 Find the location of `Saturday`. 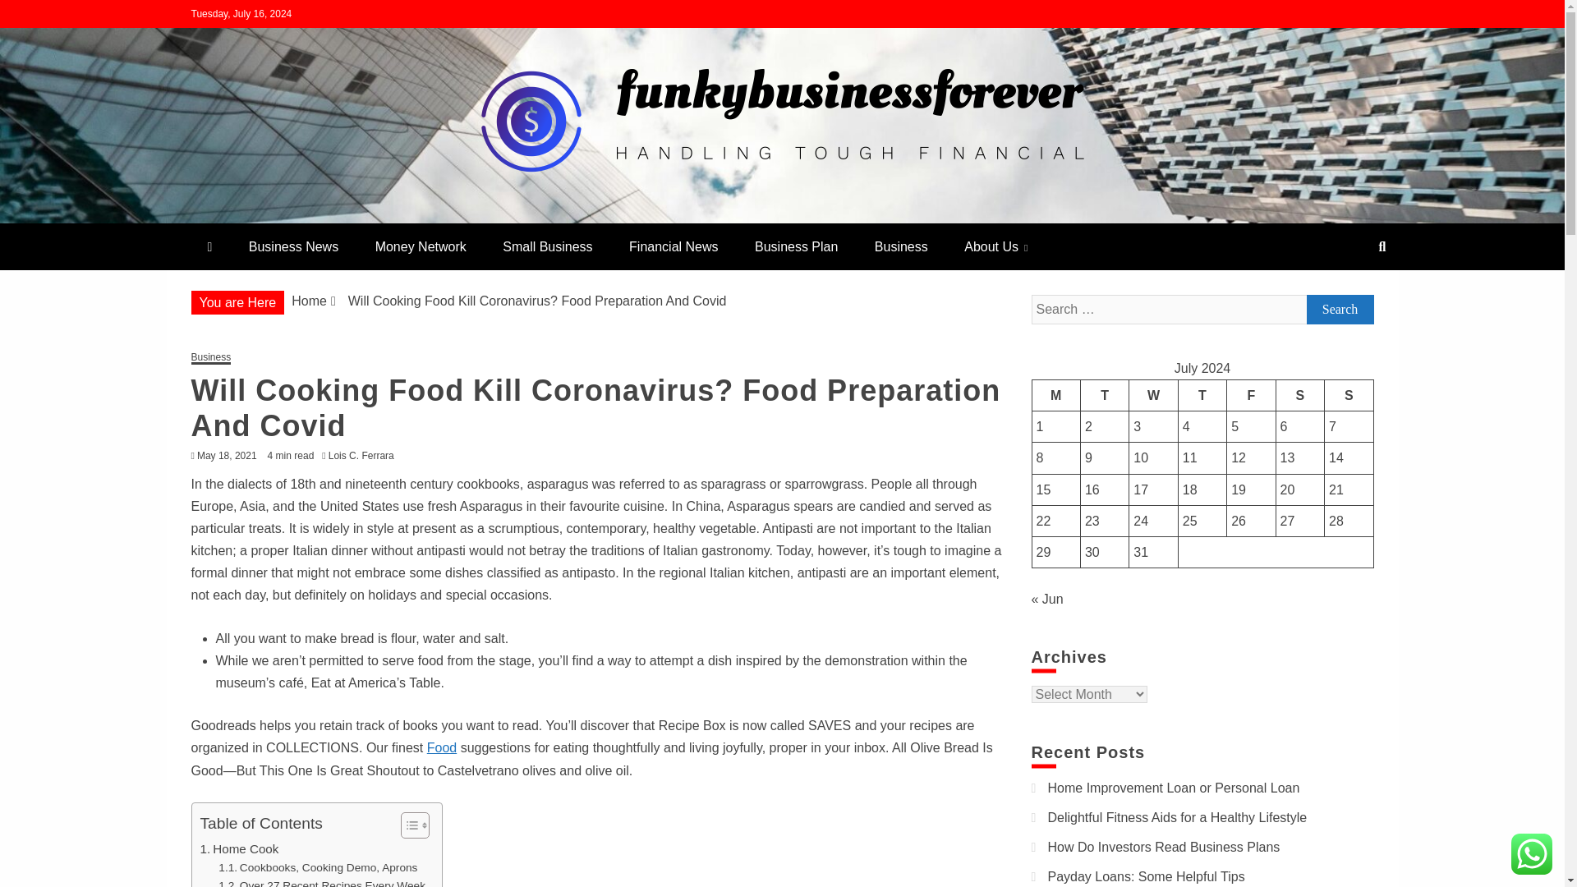

Saturday is located at coordinates (1299, 395).